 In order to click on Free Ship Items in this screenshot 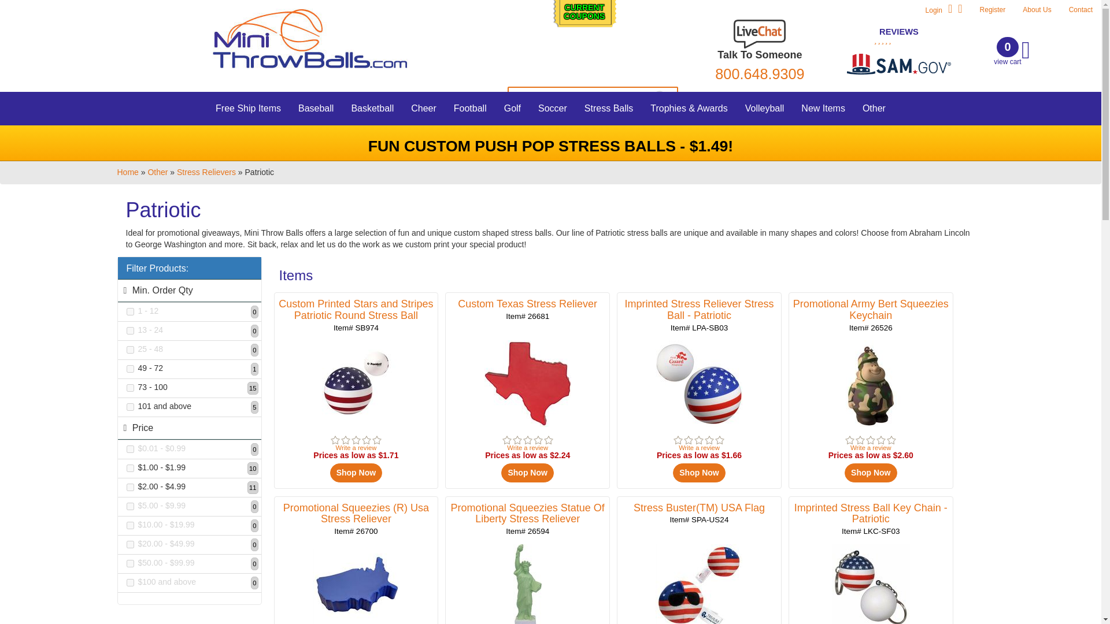, I will do `click(1011, 51)`.